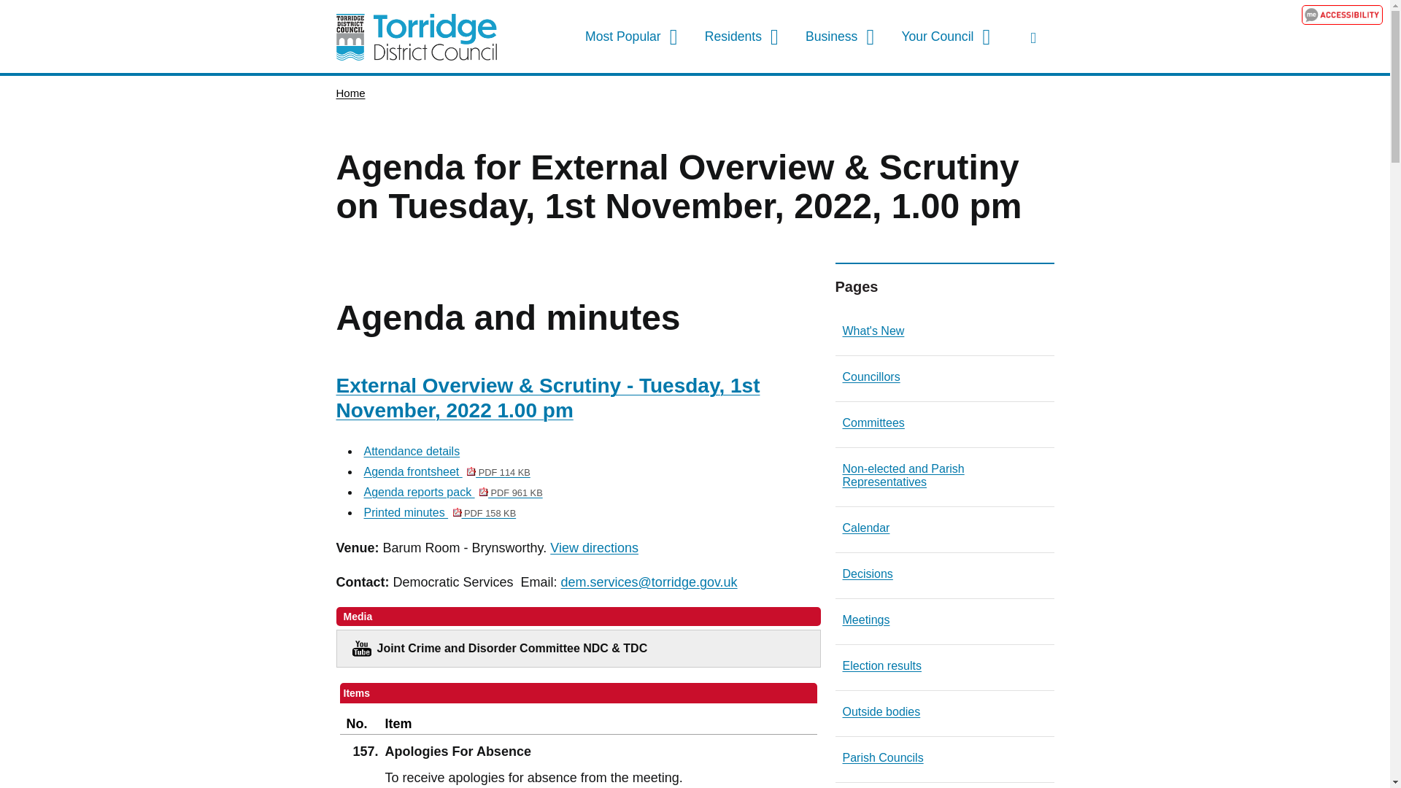 This screenshot has width=1401, height=788. What do you see at coordinates (594, 549) in the screenshot?
I see `Link to register of decisions` at bounding box center [594, 549].